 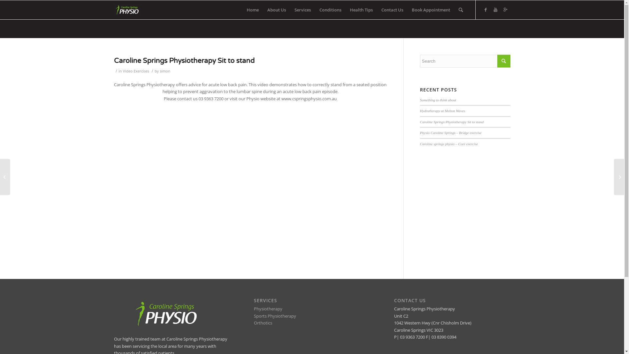 What do you see at coordinates (361, 10) in the screenshot?
I see `Health Tips` at bounding box center [361, 10].